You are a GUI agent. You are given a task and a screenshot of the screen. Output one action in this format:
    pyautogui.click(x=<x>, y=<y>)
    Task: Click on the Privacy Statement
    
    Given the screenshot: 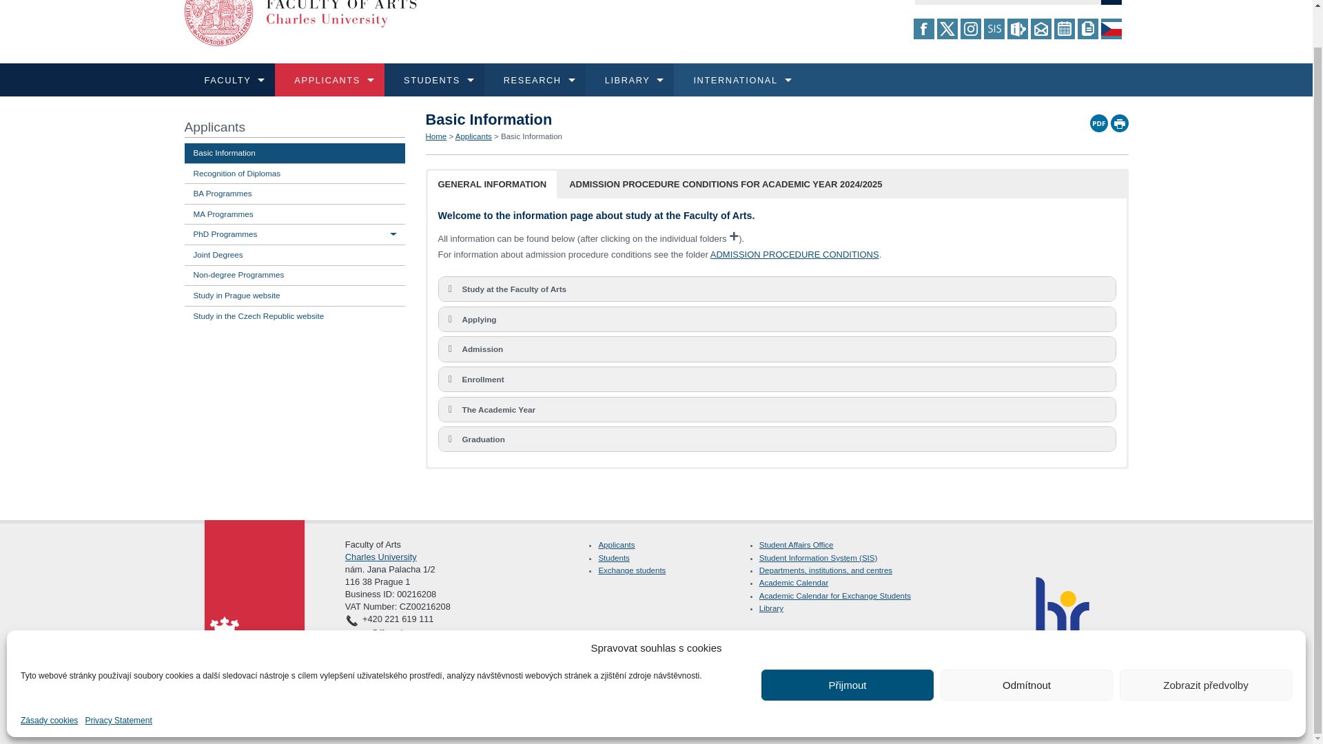 What is the action you would take?
    pyautogui.click(x=118, y=680)
    